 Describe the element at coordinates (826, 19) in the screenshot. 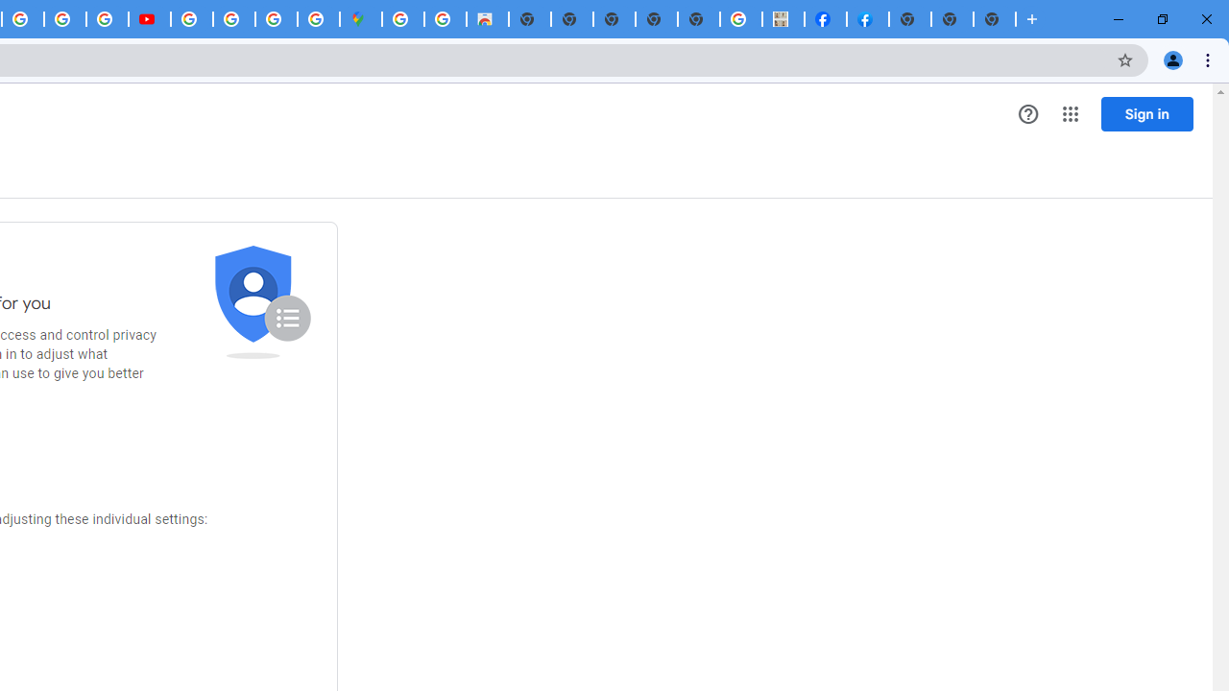

I see `Miley Cyrus | Facebook` at that location.